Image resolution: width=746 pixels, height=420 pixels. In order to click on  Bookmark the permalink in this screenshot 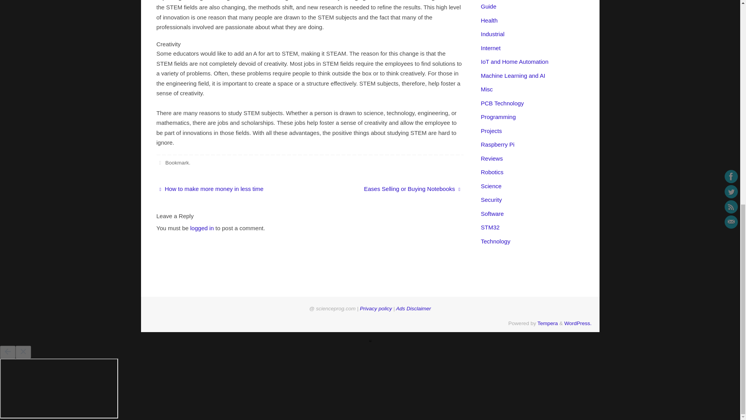, I will do `click(159, 163)`.